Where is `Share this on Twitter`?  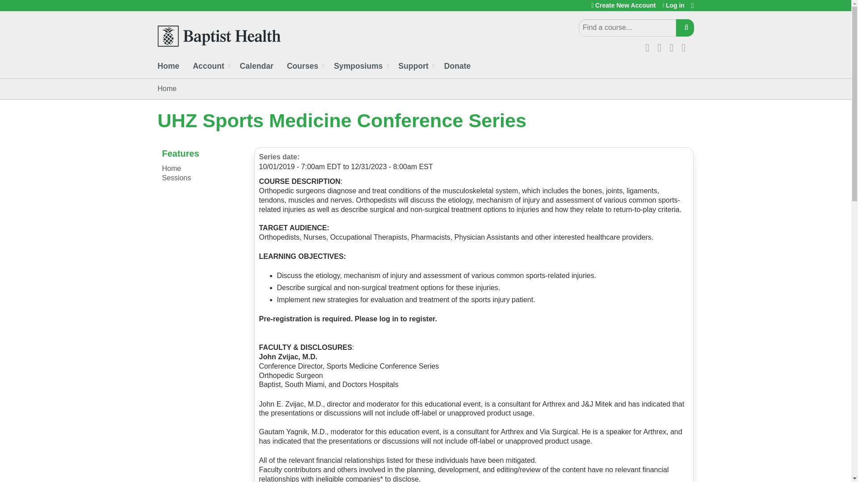 Share this on Twitter is located at coordinates (662, 46).